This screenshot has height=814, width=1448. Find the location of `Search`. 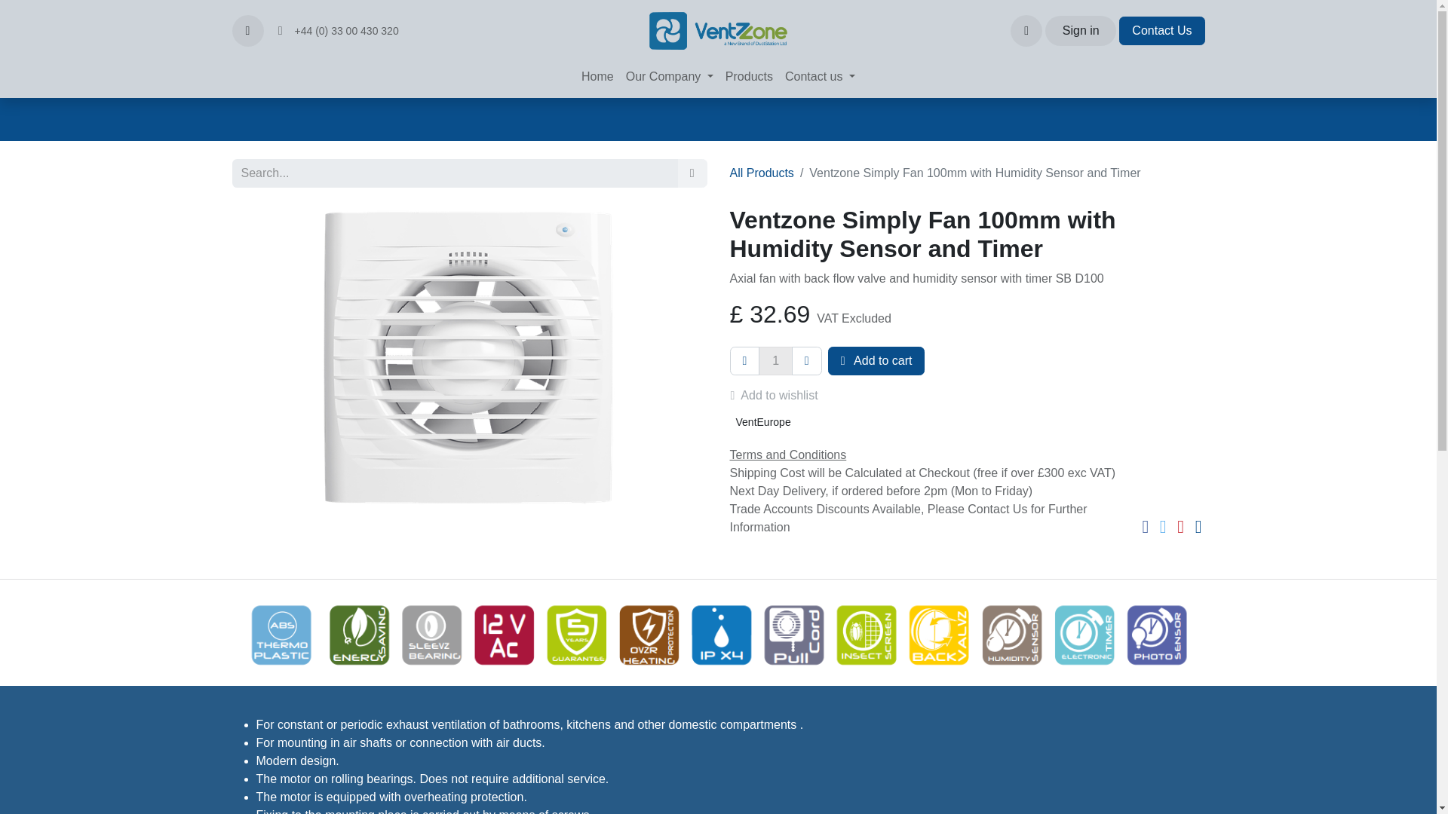

Search is located at coordinates (692, 173).